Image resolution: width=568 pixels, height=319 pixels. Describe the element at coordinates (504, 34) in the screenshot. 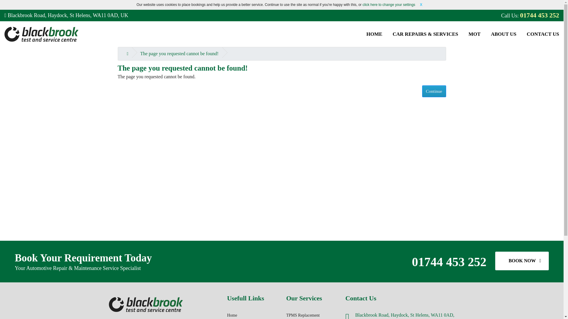

I see `ABOUT US` at that location.